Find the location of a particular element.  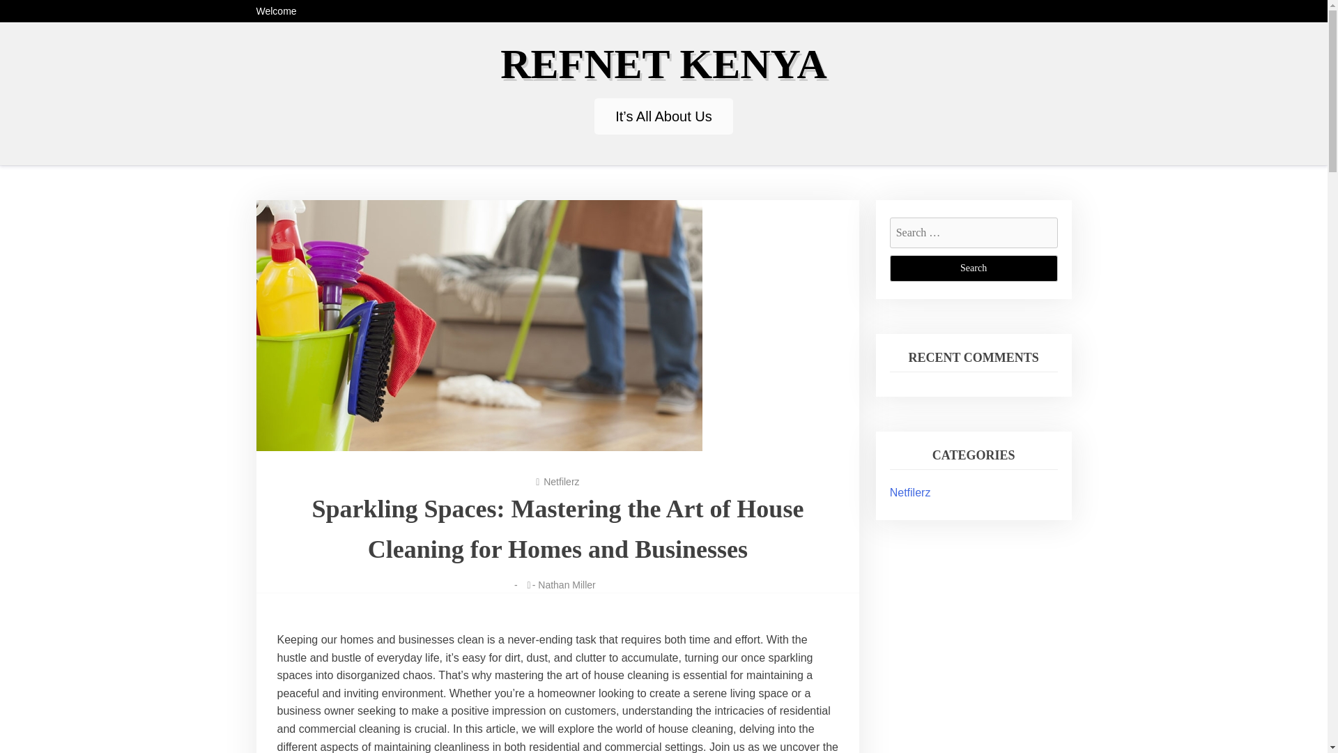

Netfilerz is located at coordinates (561, 481).